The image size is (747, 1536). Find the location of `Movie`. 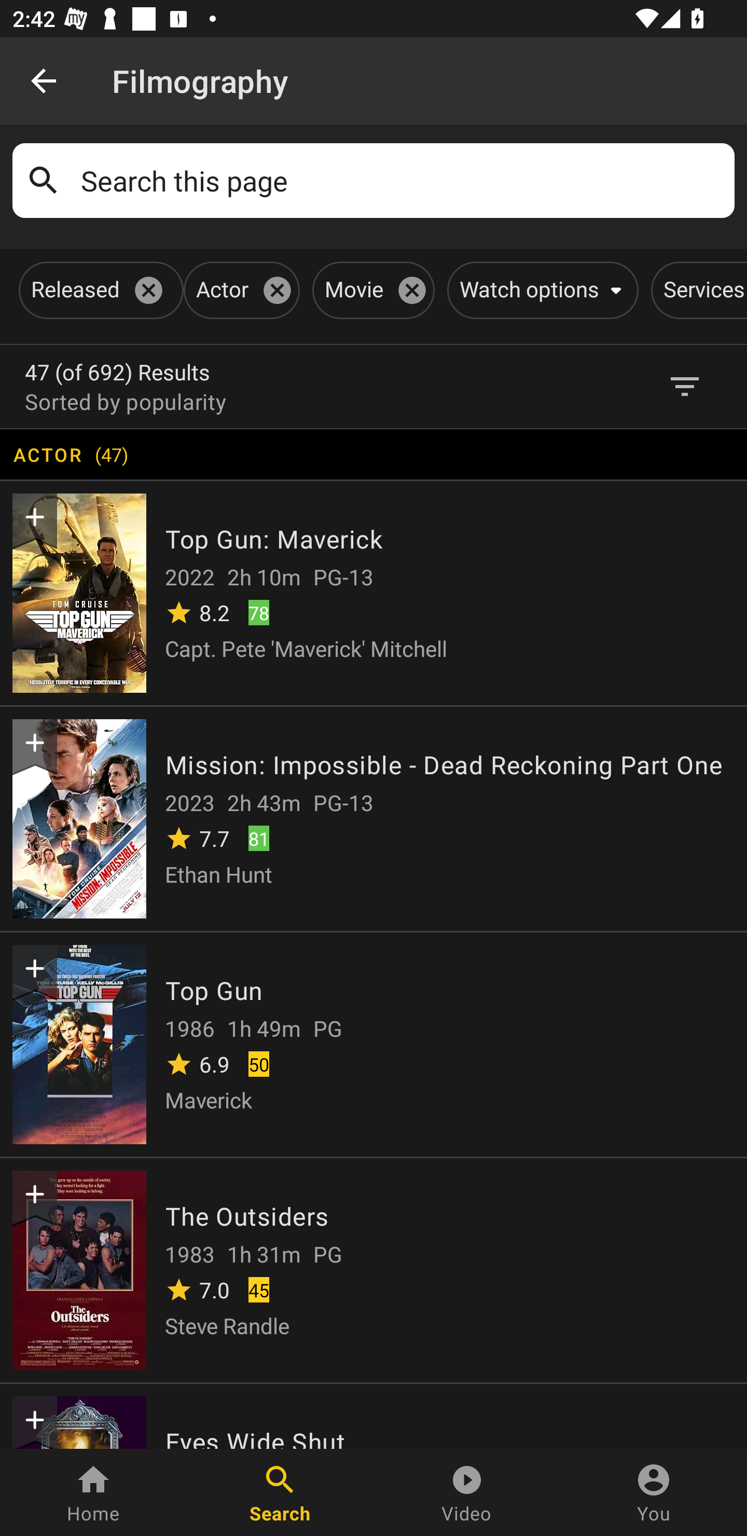

Movie is located at coordinates (370, 290).